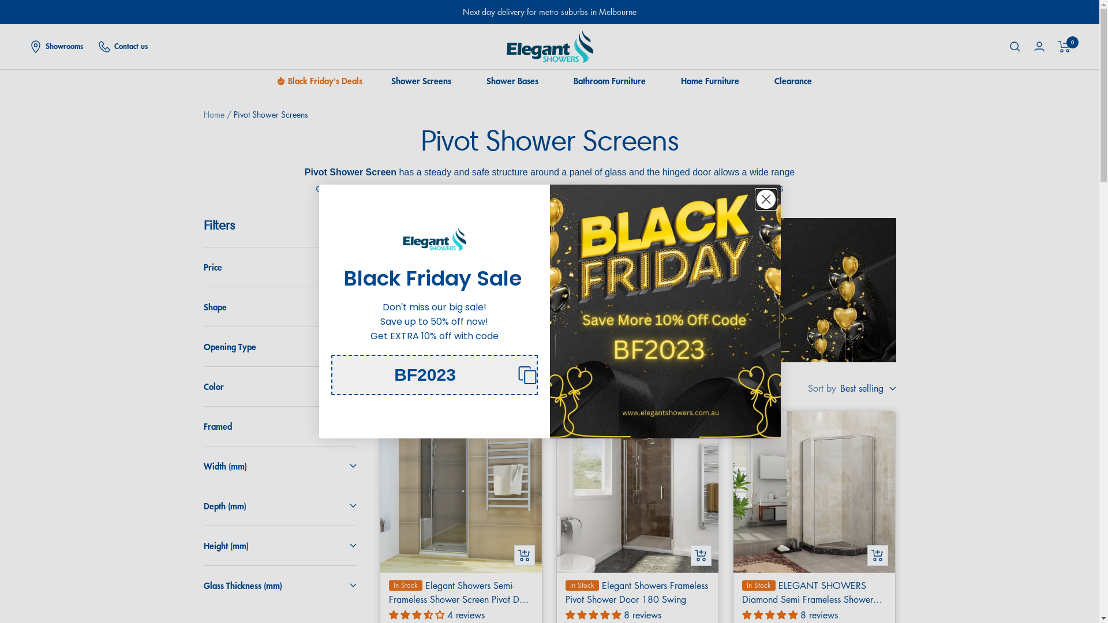 The width and height of the screenshot is (1108, 623). What do you see at coordinates (868, 389) in the screenshot?
I see `Best selling` at bounding box center [868, 389].